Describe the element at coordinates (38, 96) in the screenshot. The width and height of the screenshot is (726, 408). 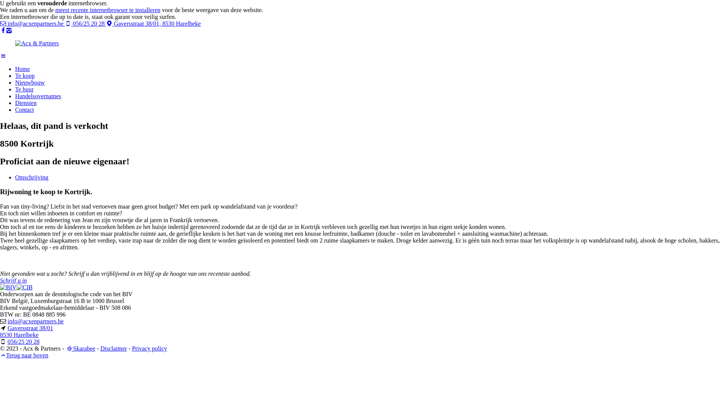
I see `Handelsovernames` at that location.